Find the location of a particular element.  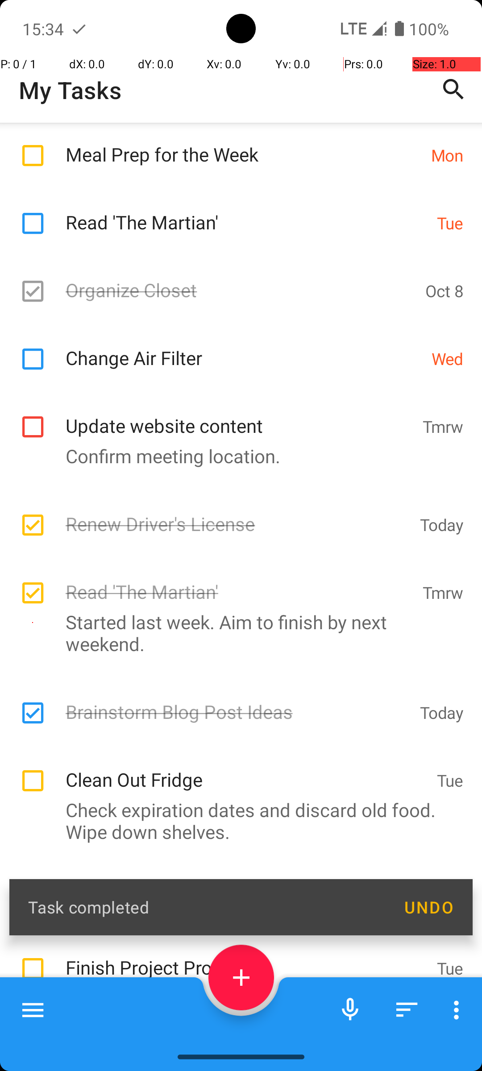

UNDO is located at coordinates (428, 907).